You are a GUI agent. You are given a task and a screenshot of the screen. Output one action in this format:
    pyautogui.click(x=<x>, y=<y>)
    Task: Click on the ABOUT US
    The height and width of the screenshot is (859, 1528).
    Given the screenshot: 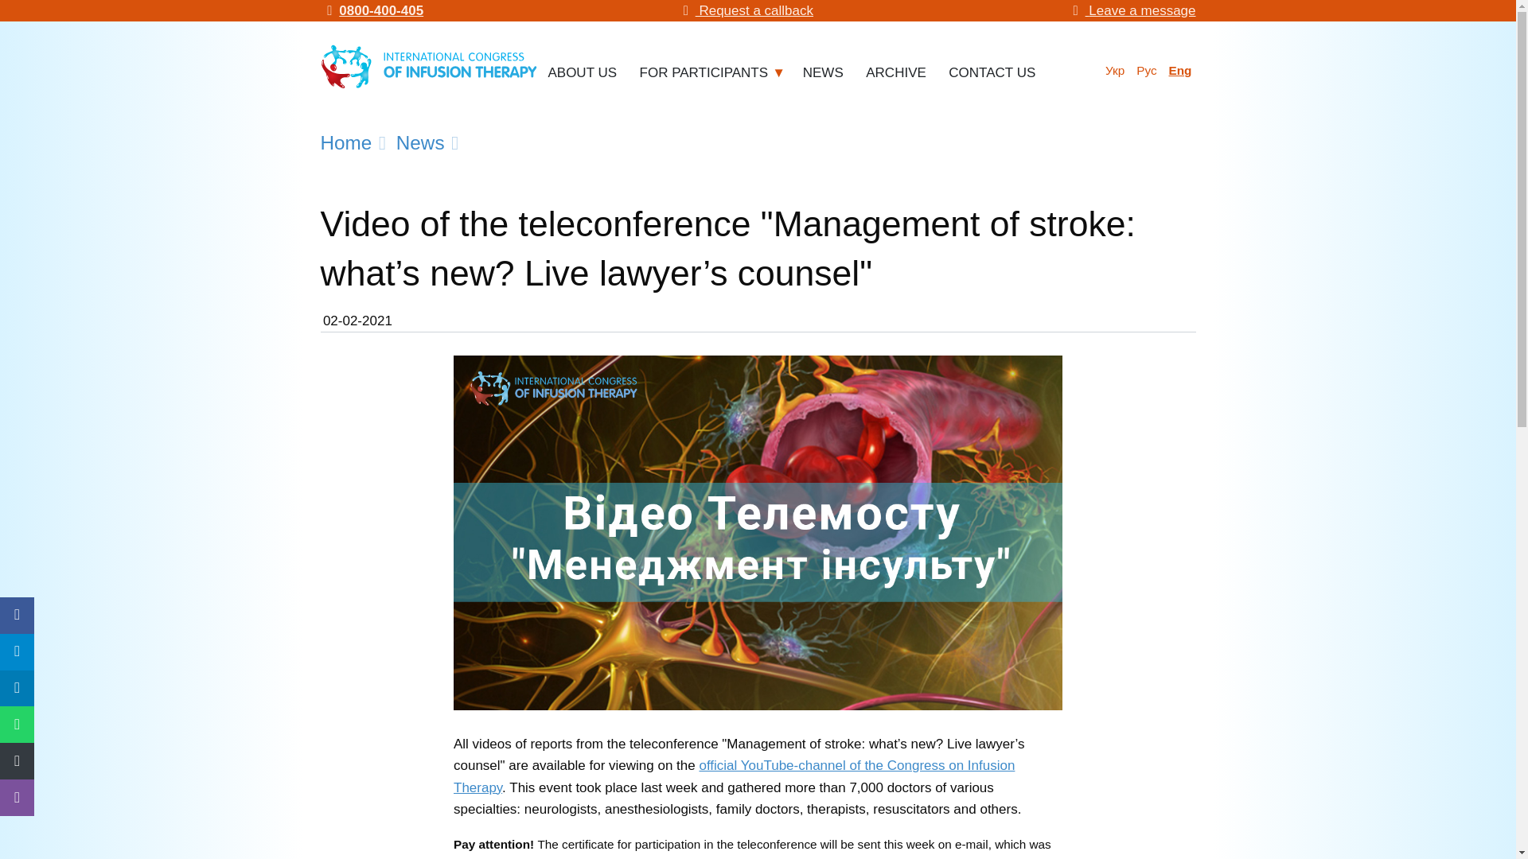 What is the action you would take?
    pyautogui.click(x=583, y=76)
    